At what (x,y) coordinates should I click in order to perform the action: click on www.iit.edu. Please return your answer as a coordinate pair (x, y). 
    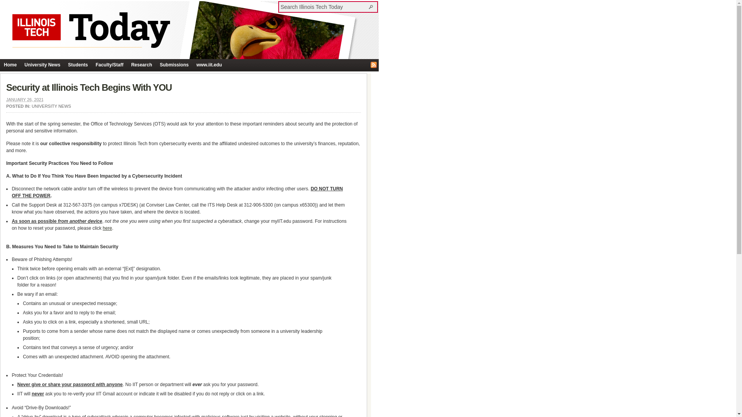
    Looking at the image, I should click on (209, 65).